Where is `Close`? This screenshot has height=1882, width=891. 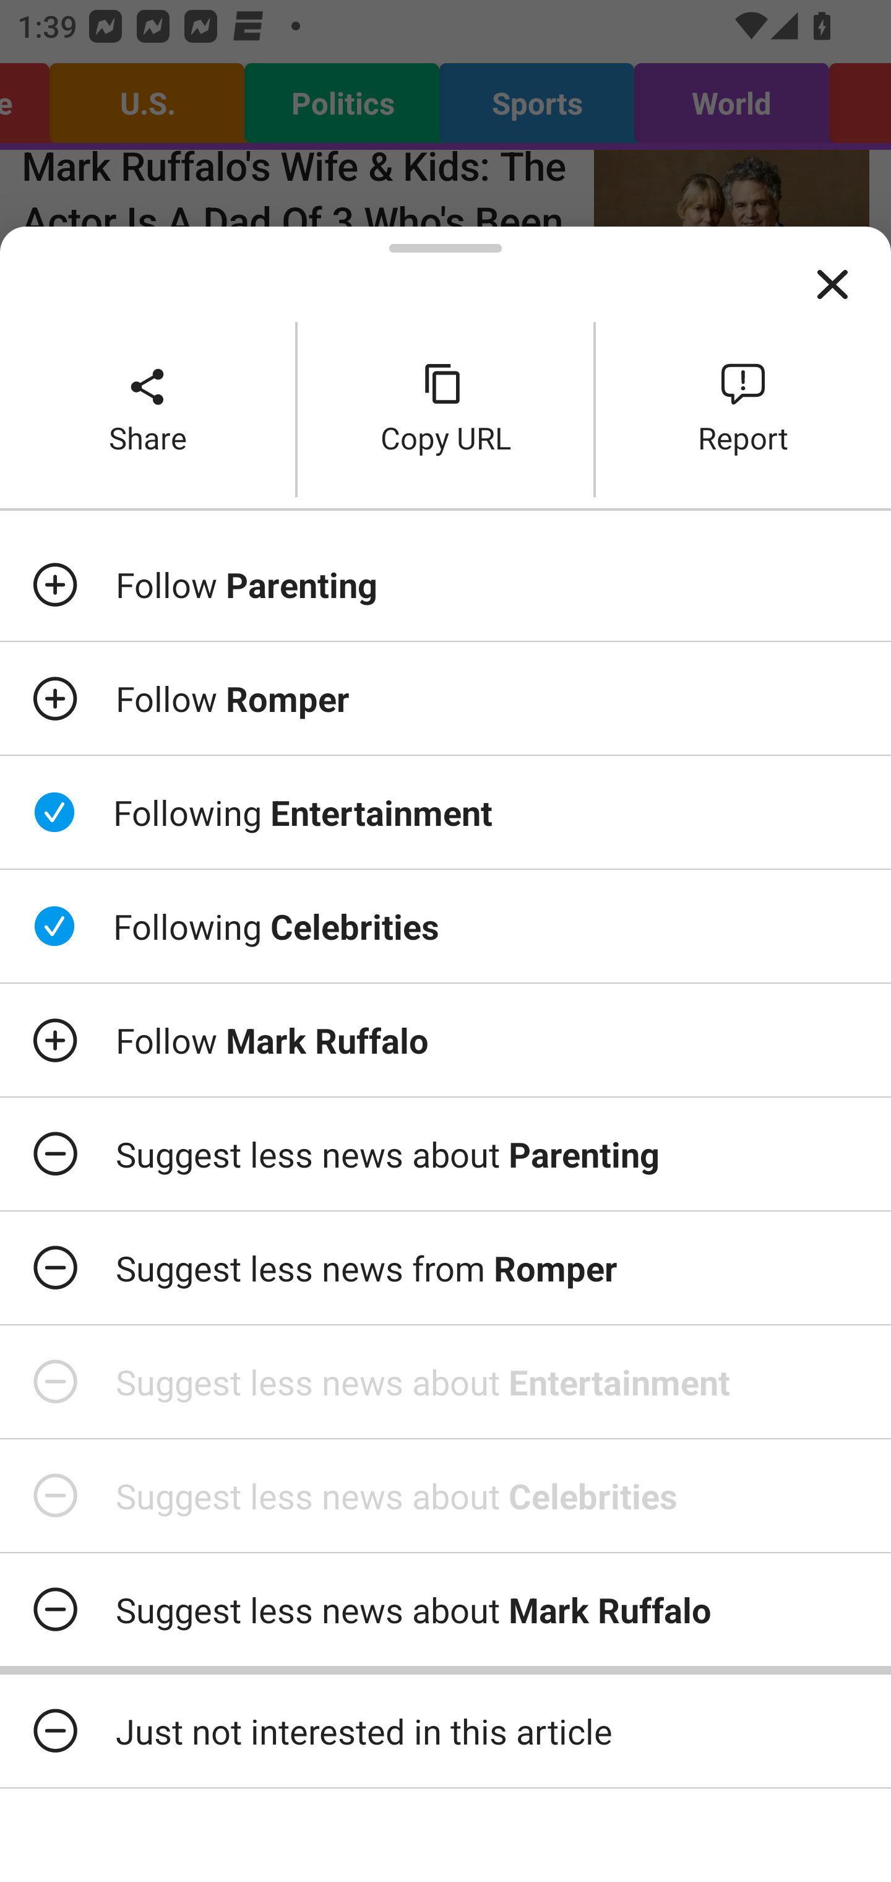
Close is located at coordinates (832, 285).